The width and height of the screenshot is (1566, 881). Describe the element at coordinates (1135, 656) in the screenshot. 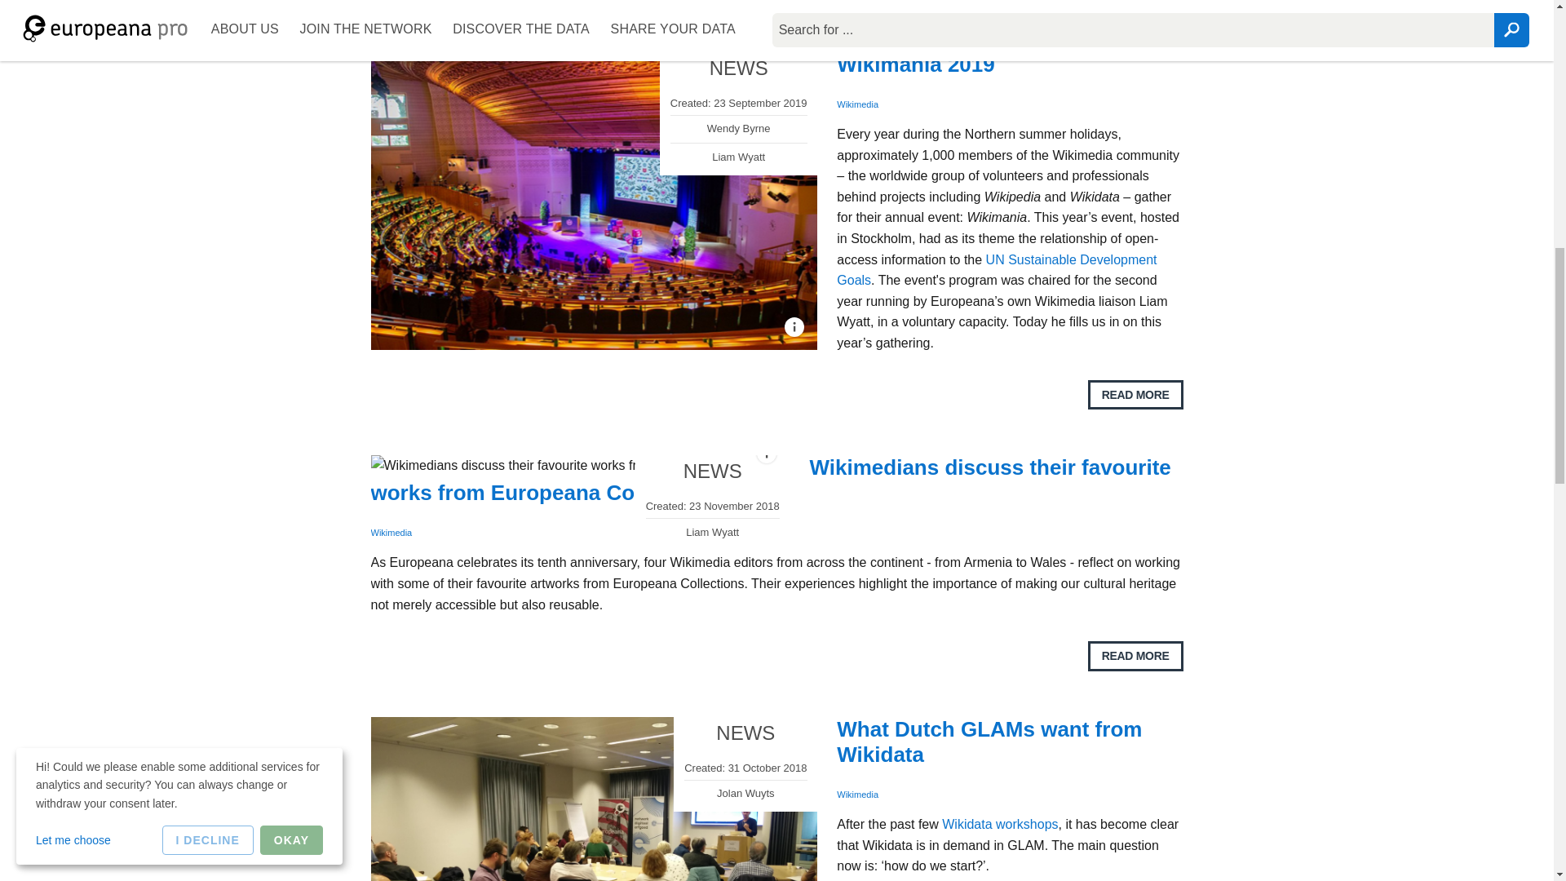

I see `READ MORE` at that location.